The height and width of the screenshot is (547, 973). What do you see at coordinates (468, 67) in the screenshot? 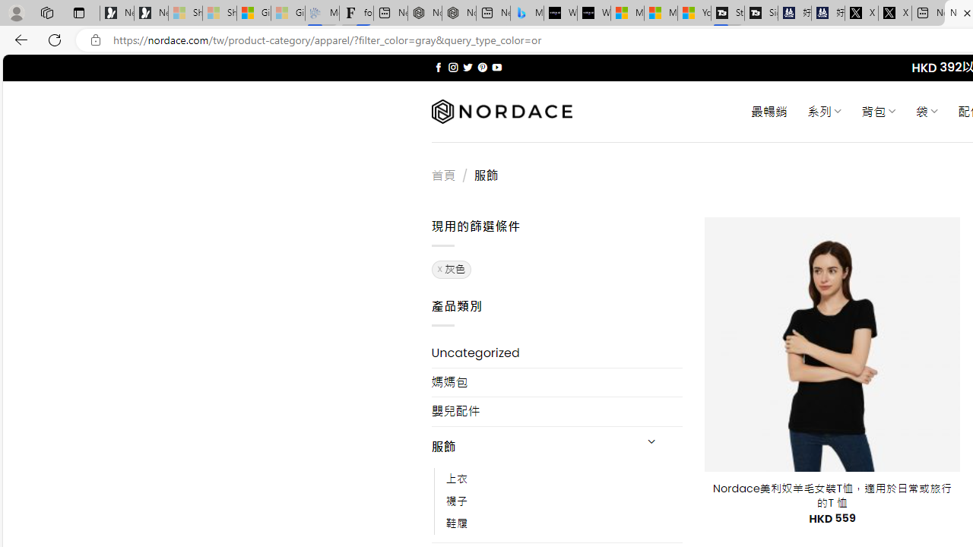
I see `Follow on Twitter` at bounding box center [468, 67].